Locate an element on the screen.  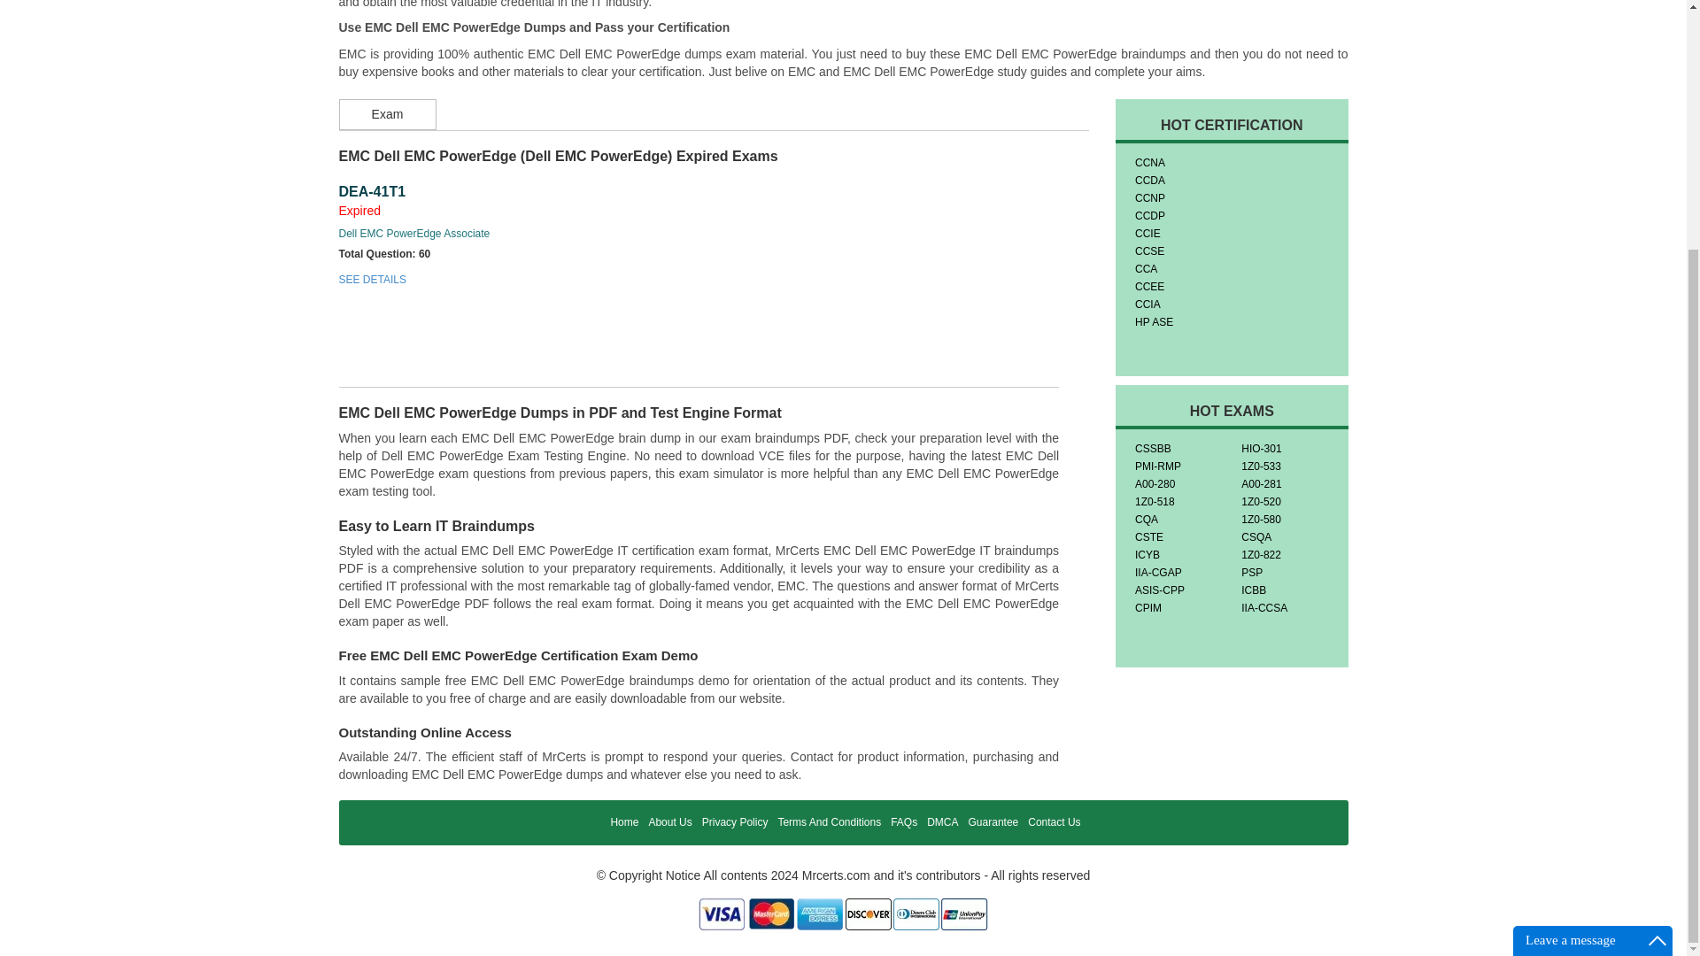
1Z0-518 is located at coordinates (1155, 501).